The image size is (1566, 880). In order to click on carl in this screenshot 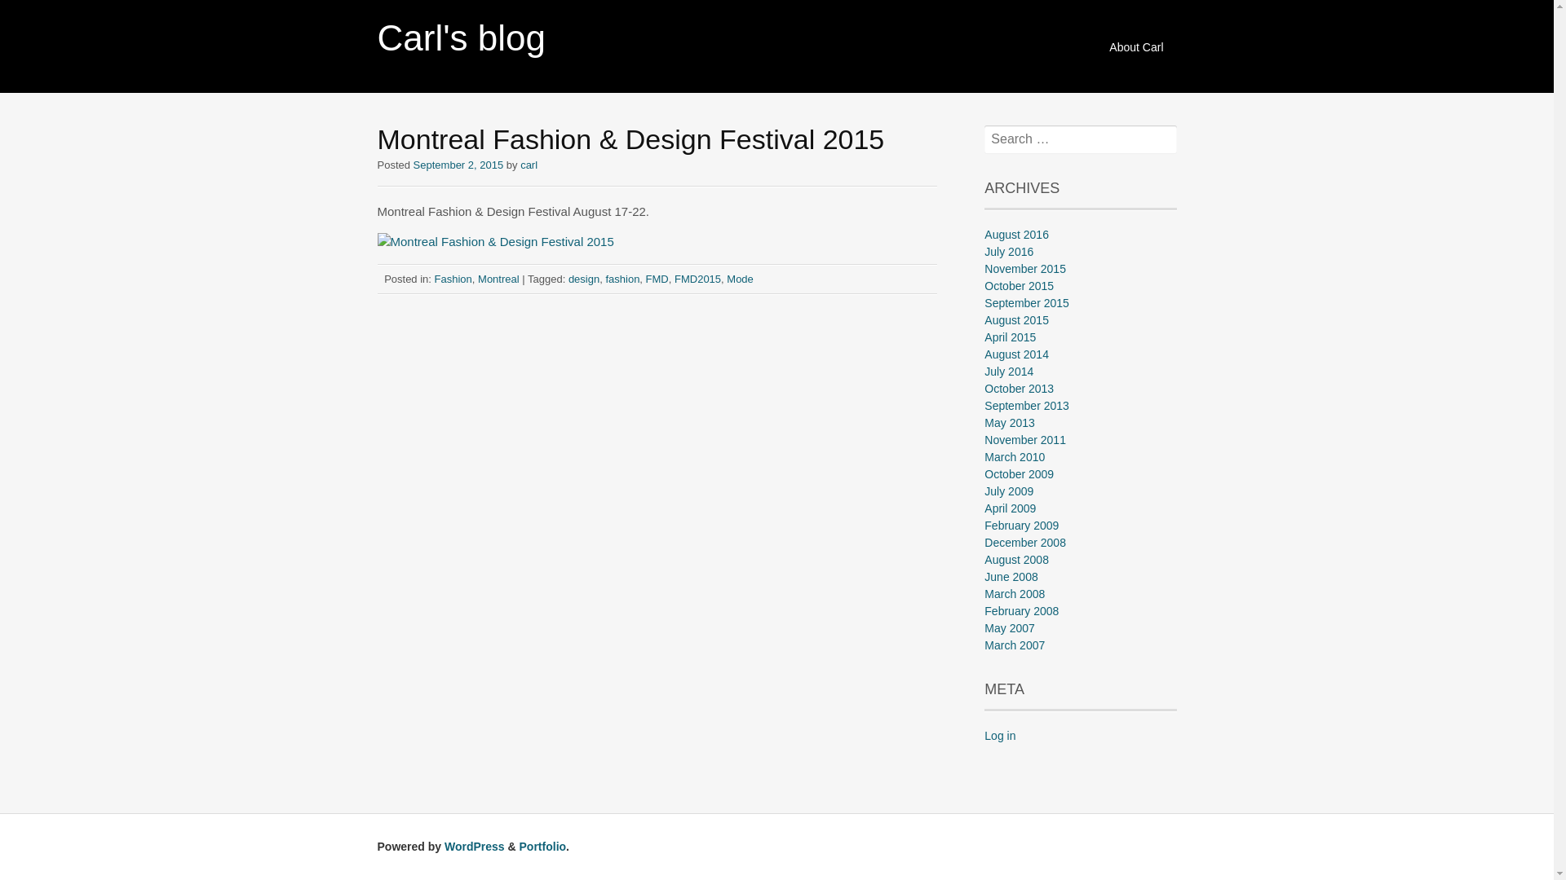, I will do `click(529, 165)`.